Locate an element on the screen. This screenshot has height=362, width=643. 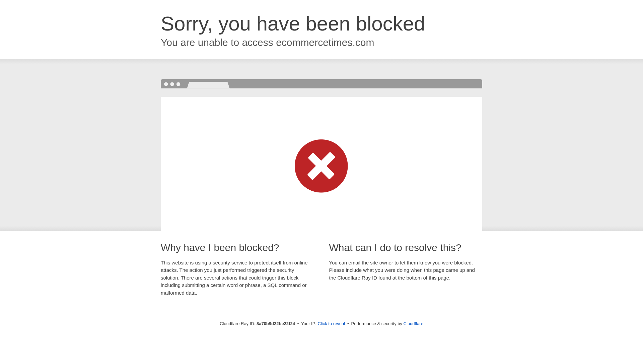
Click to reveal is located at coordinates (332, 324).